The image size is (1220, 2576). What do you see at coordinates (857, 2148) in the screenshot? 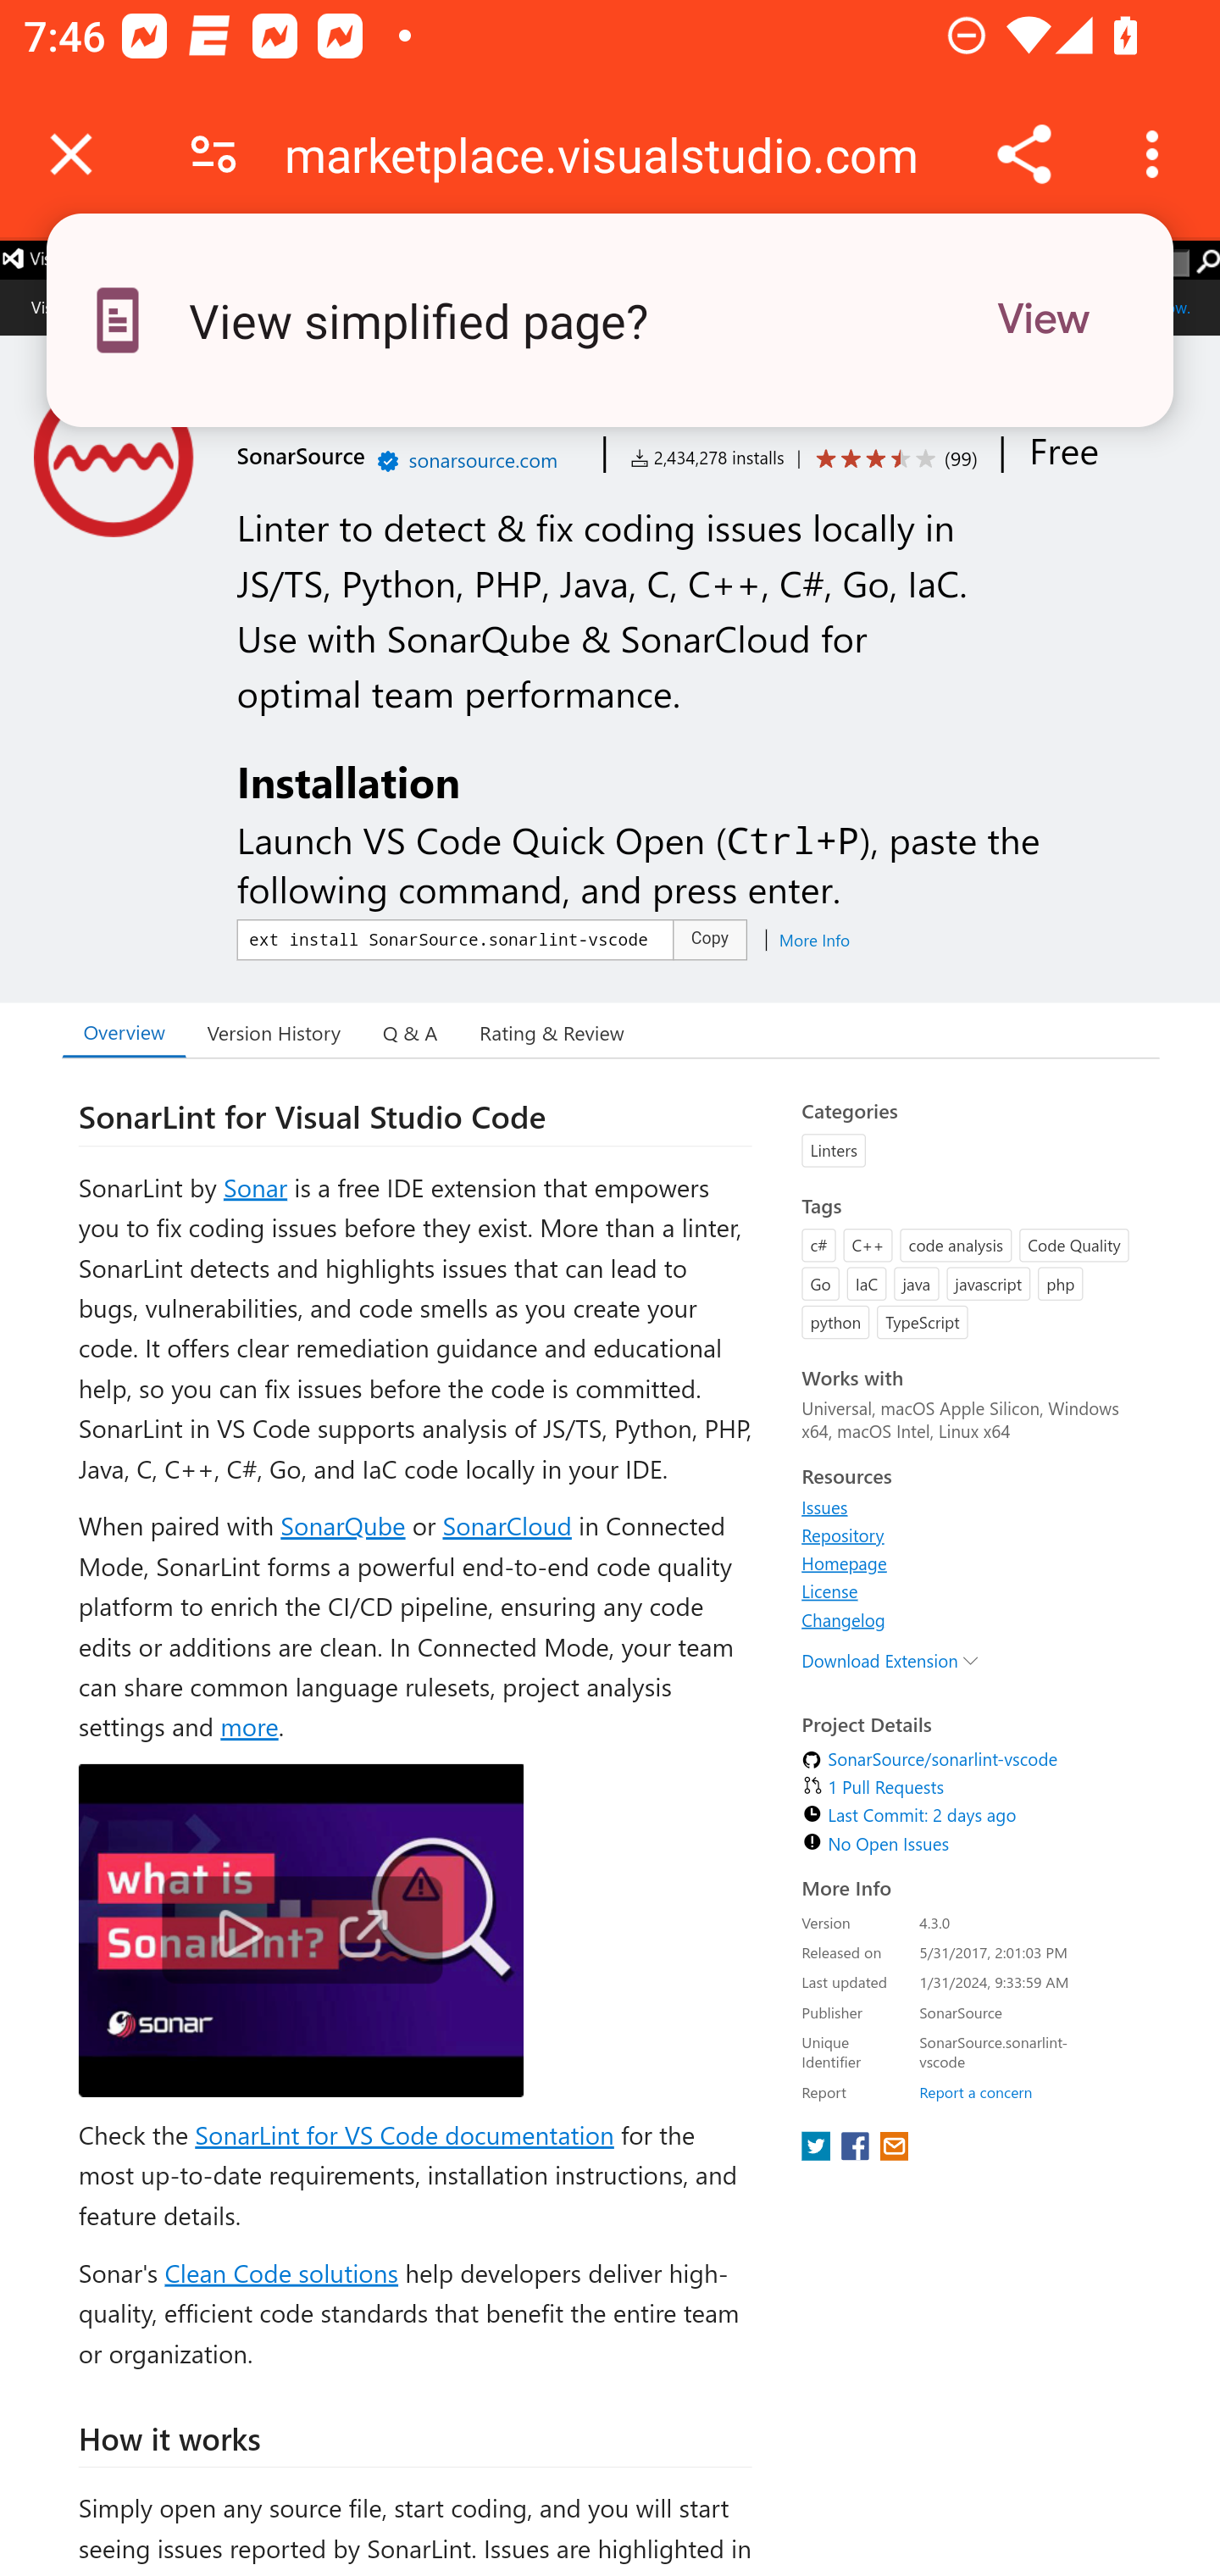
I see `share extension on facebook` at bounding box center [857, 2148].